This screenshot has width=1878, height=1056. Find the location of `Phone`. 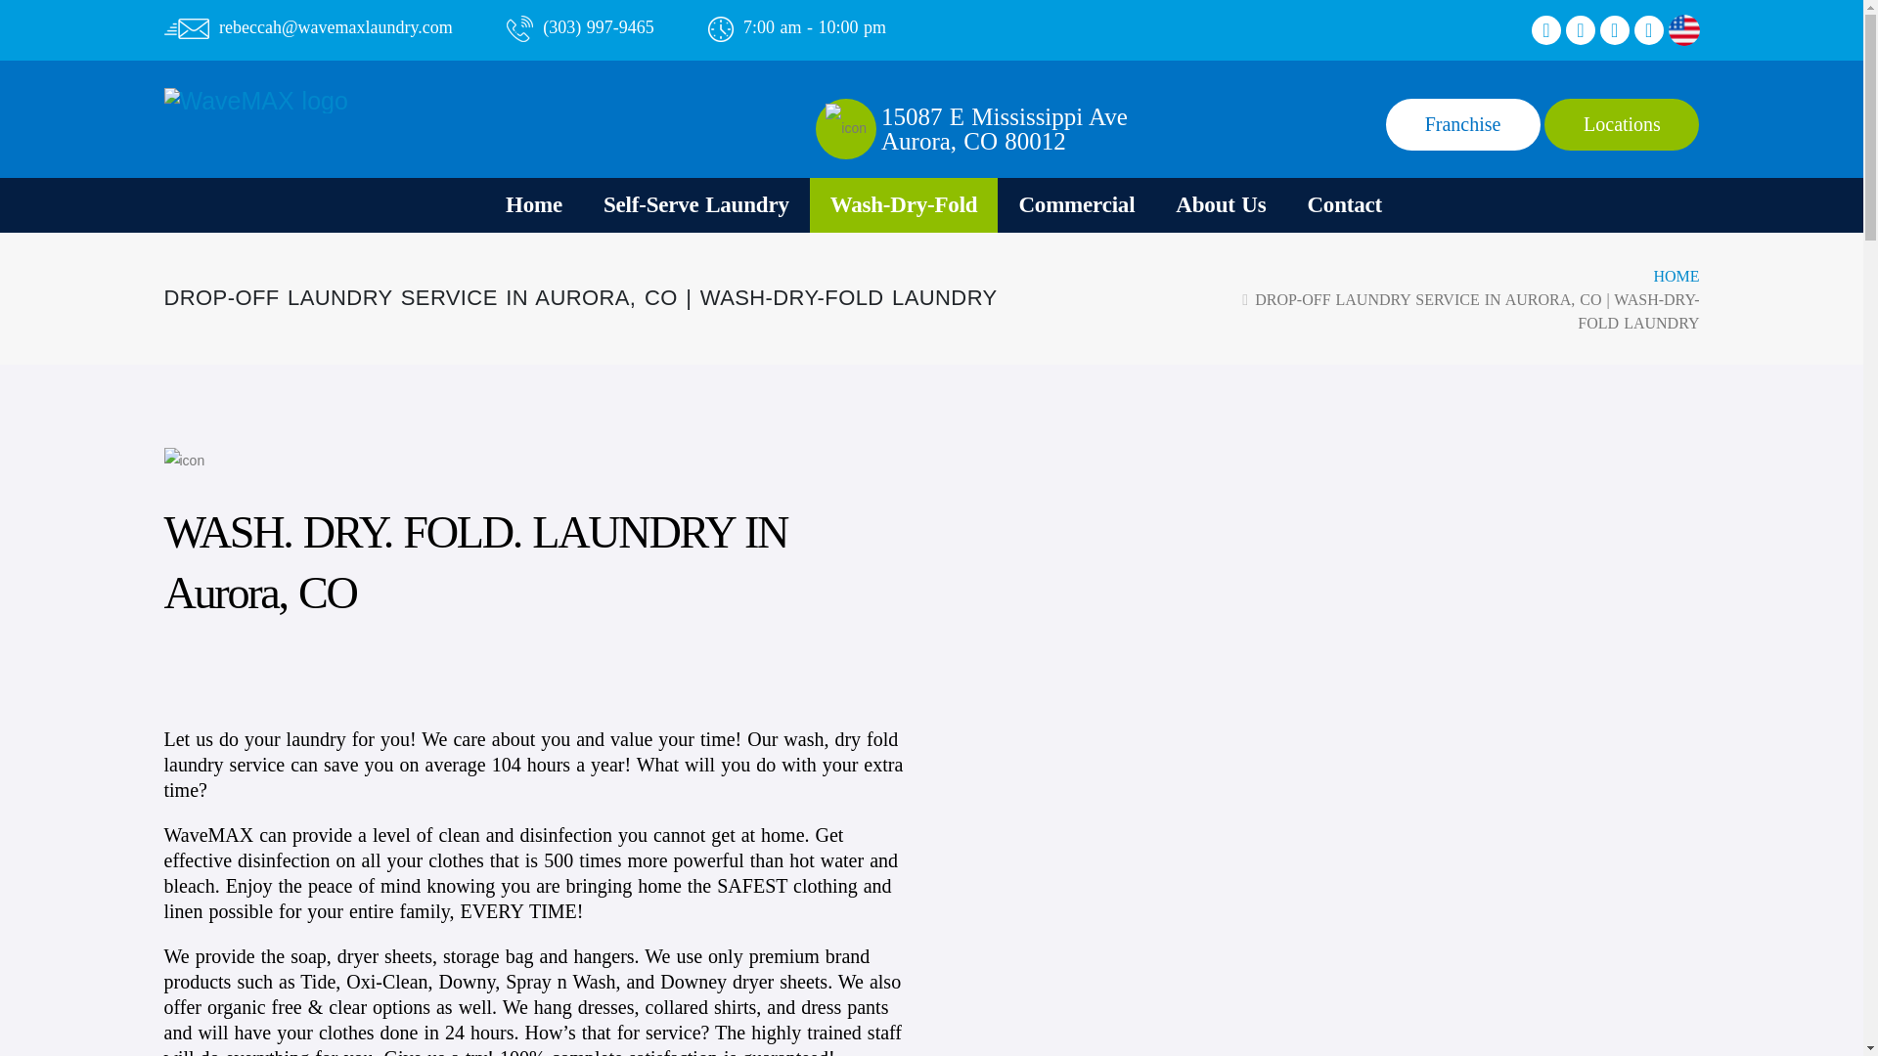

Phone is located at coordinates (1545, 30).